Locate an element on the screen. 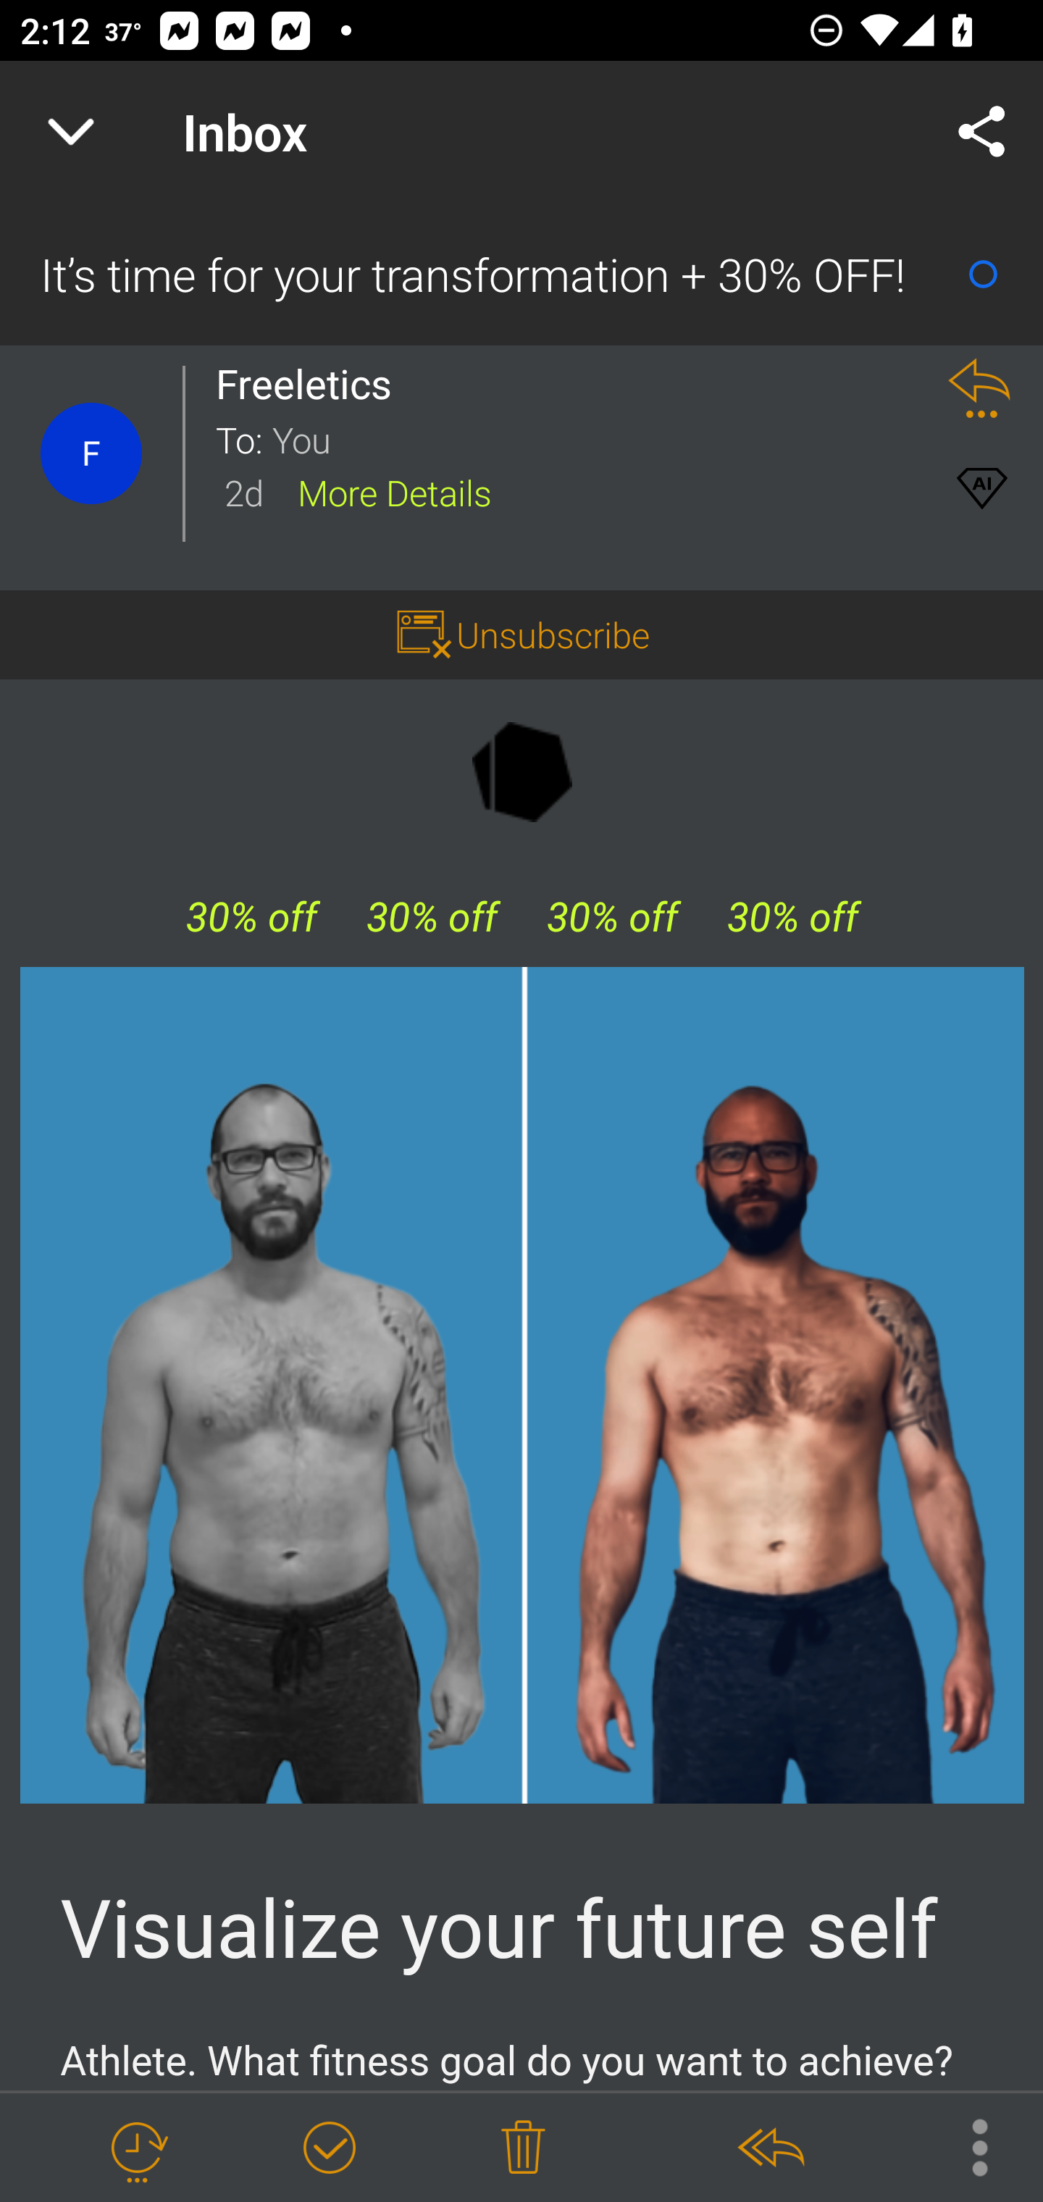 This screenshot has width=1043, height=2202. Mark as Done is located at coordinates (329, 2148).